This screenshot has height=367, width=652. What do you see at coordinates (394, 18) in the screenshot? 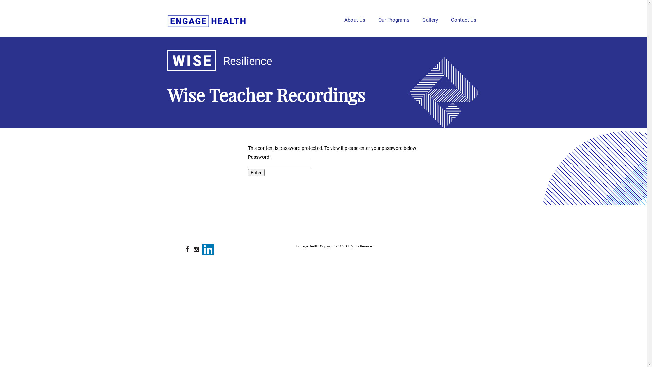
I see `Our Programs` at bounding box center [394, 18].